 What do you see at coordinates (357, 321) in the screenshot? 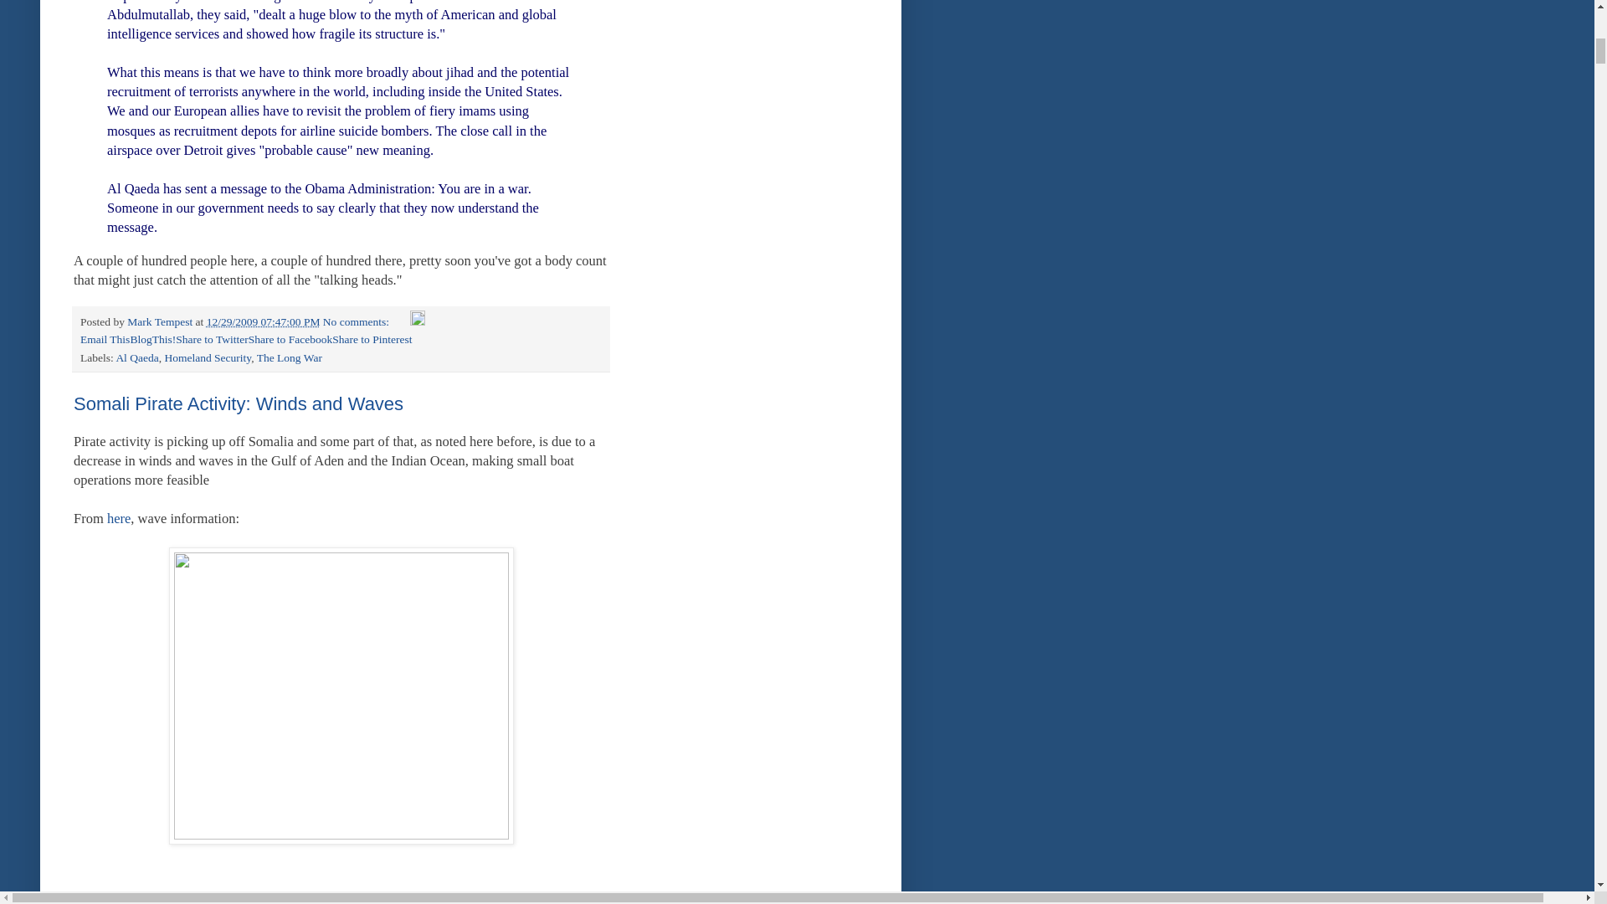
I see `No comments:` at bounding box center [357, 321].